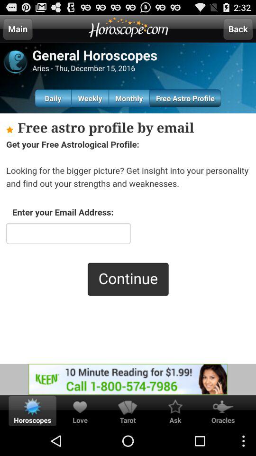 The width and height of the screenshot is (256, 456). Describe the element at coordinates (128, 379) in the screenshot. I see `advertisement` at that location.